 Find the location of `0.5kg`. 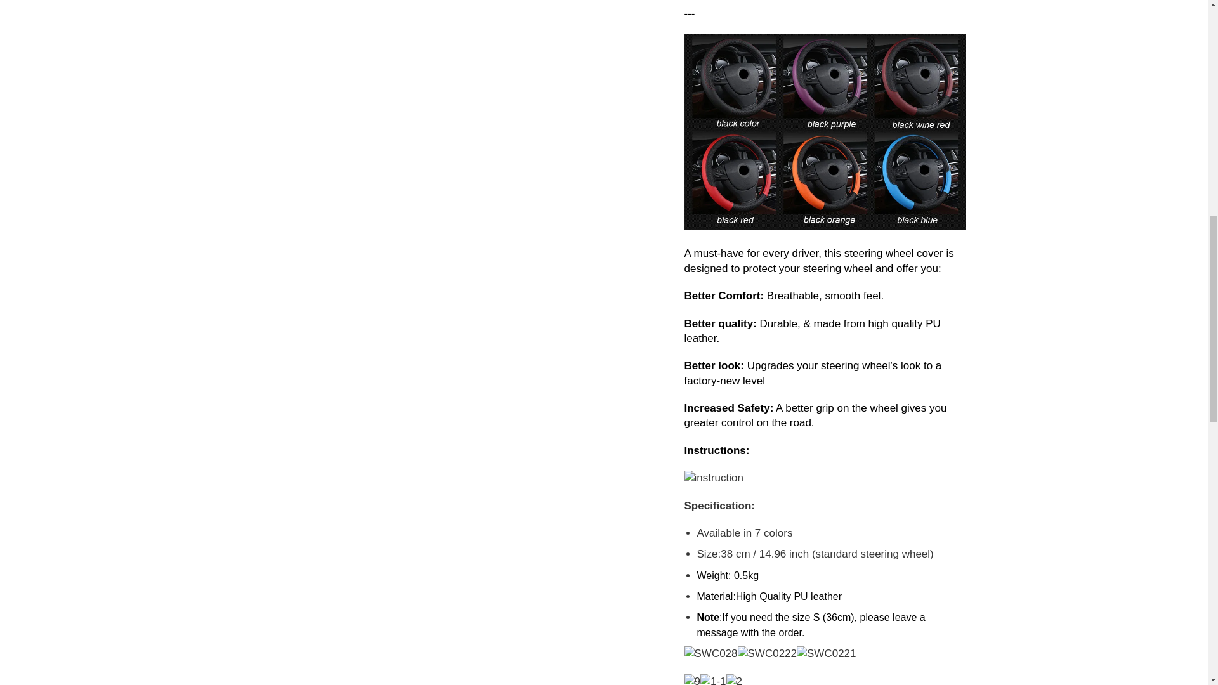

0.5kg is located at coordinates (769, 596).